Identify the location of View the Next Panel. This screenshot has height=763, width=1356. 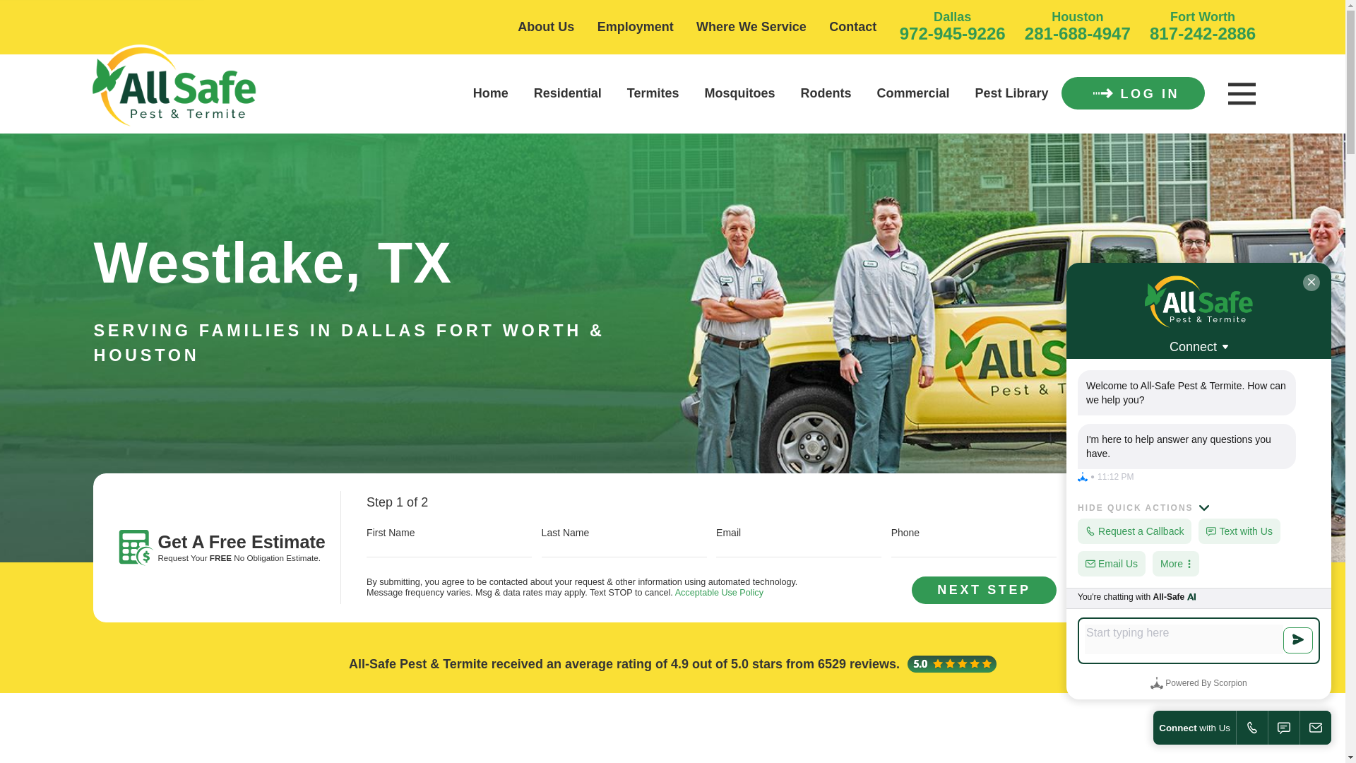
(983, 591).